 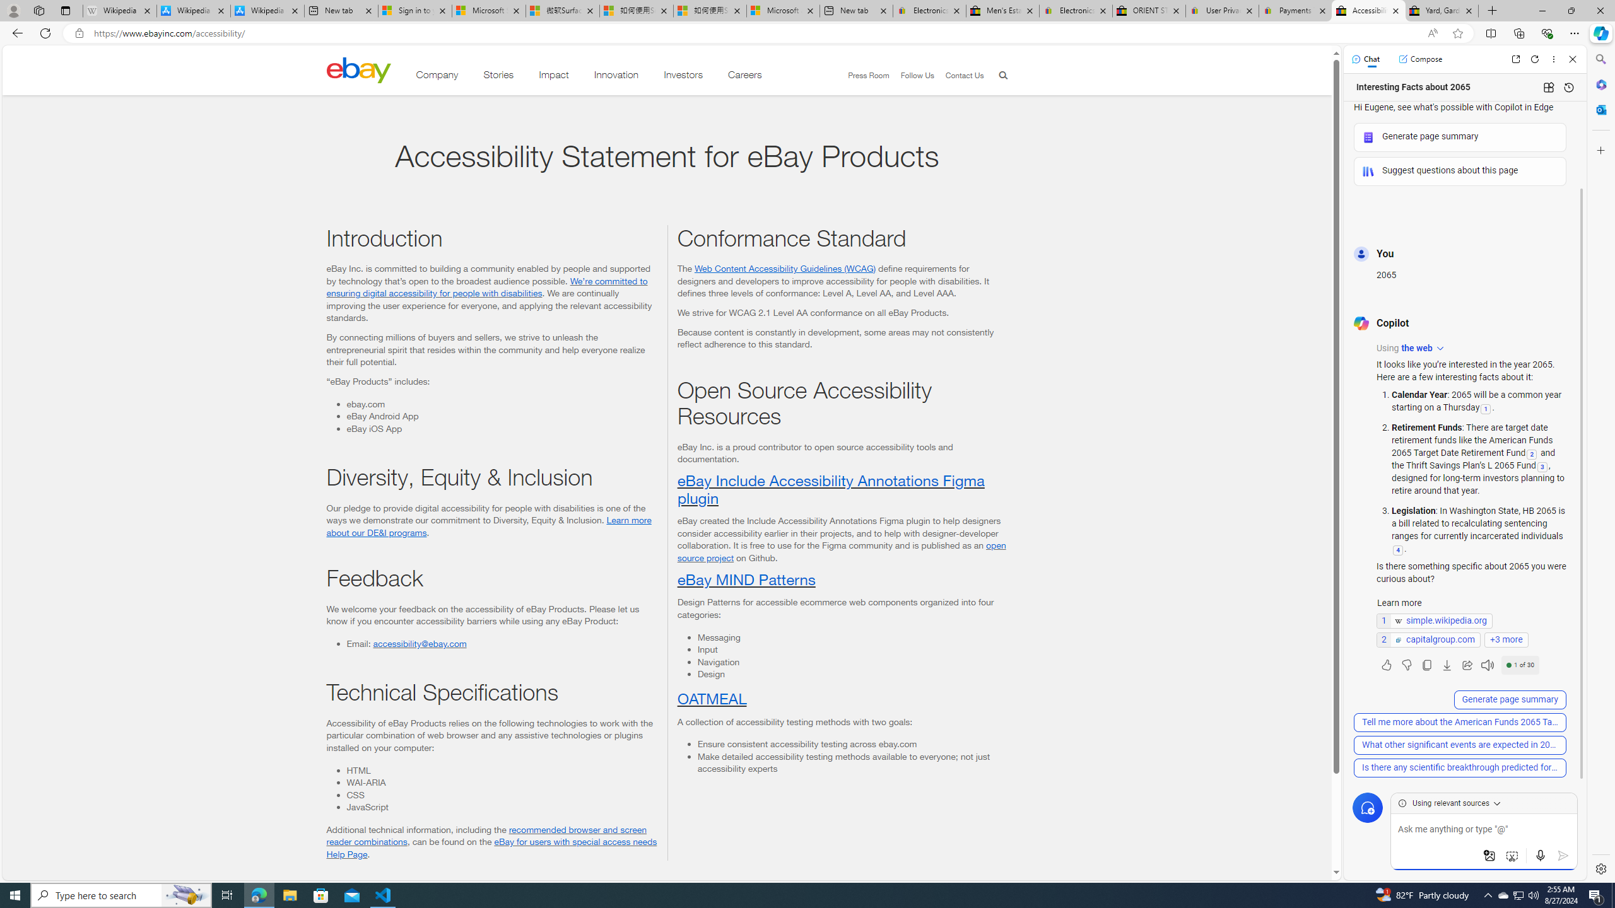 I want to click on Payments Terms of Use | eBay.com, so click(x=1295, y=11).